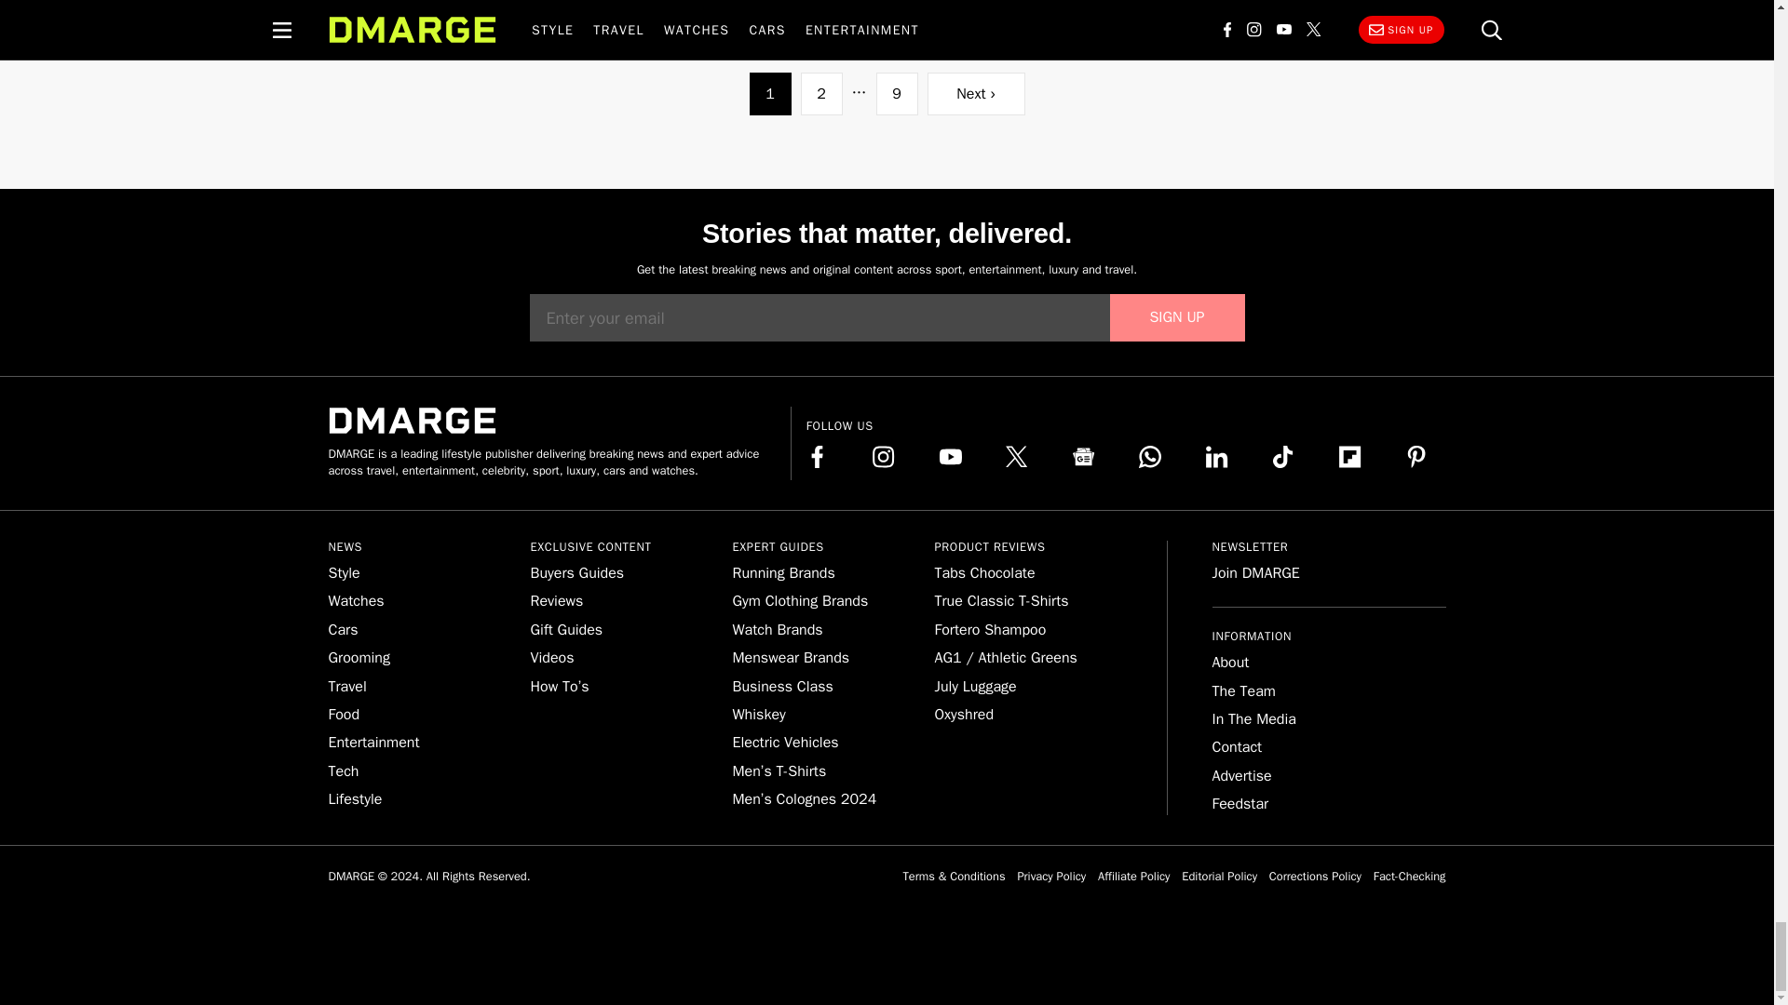 The image size is (1788, 1005). I want to click on Visit us on Facebook, so click(818, 457).